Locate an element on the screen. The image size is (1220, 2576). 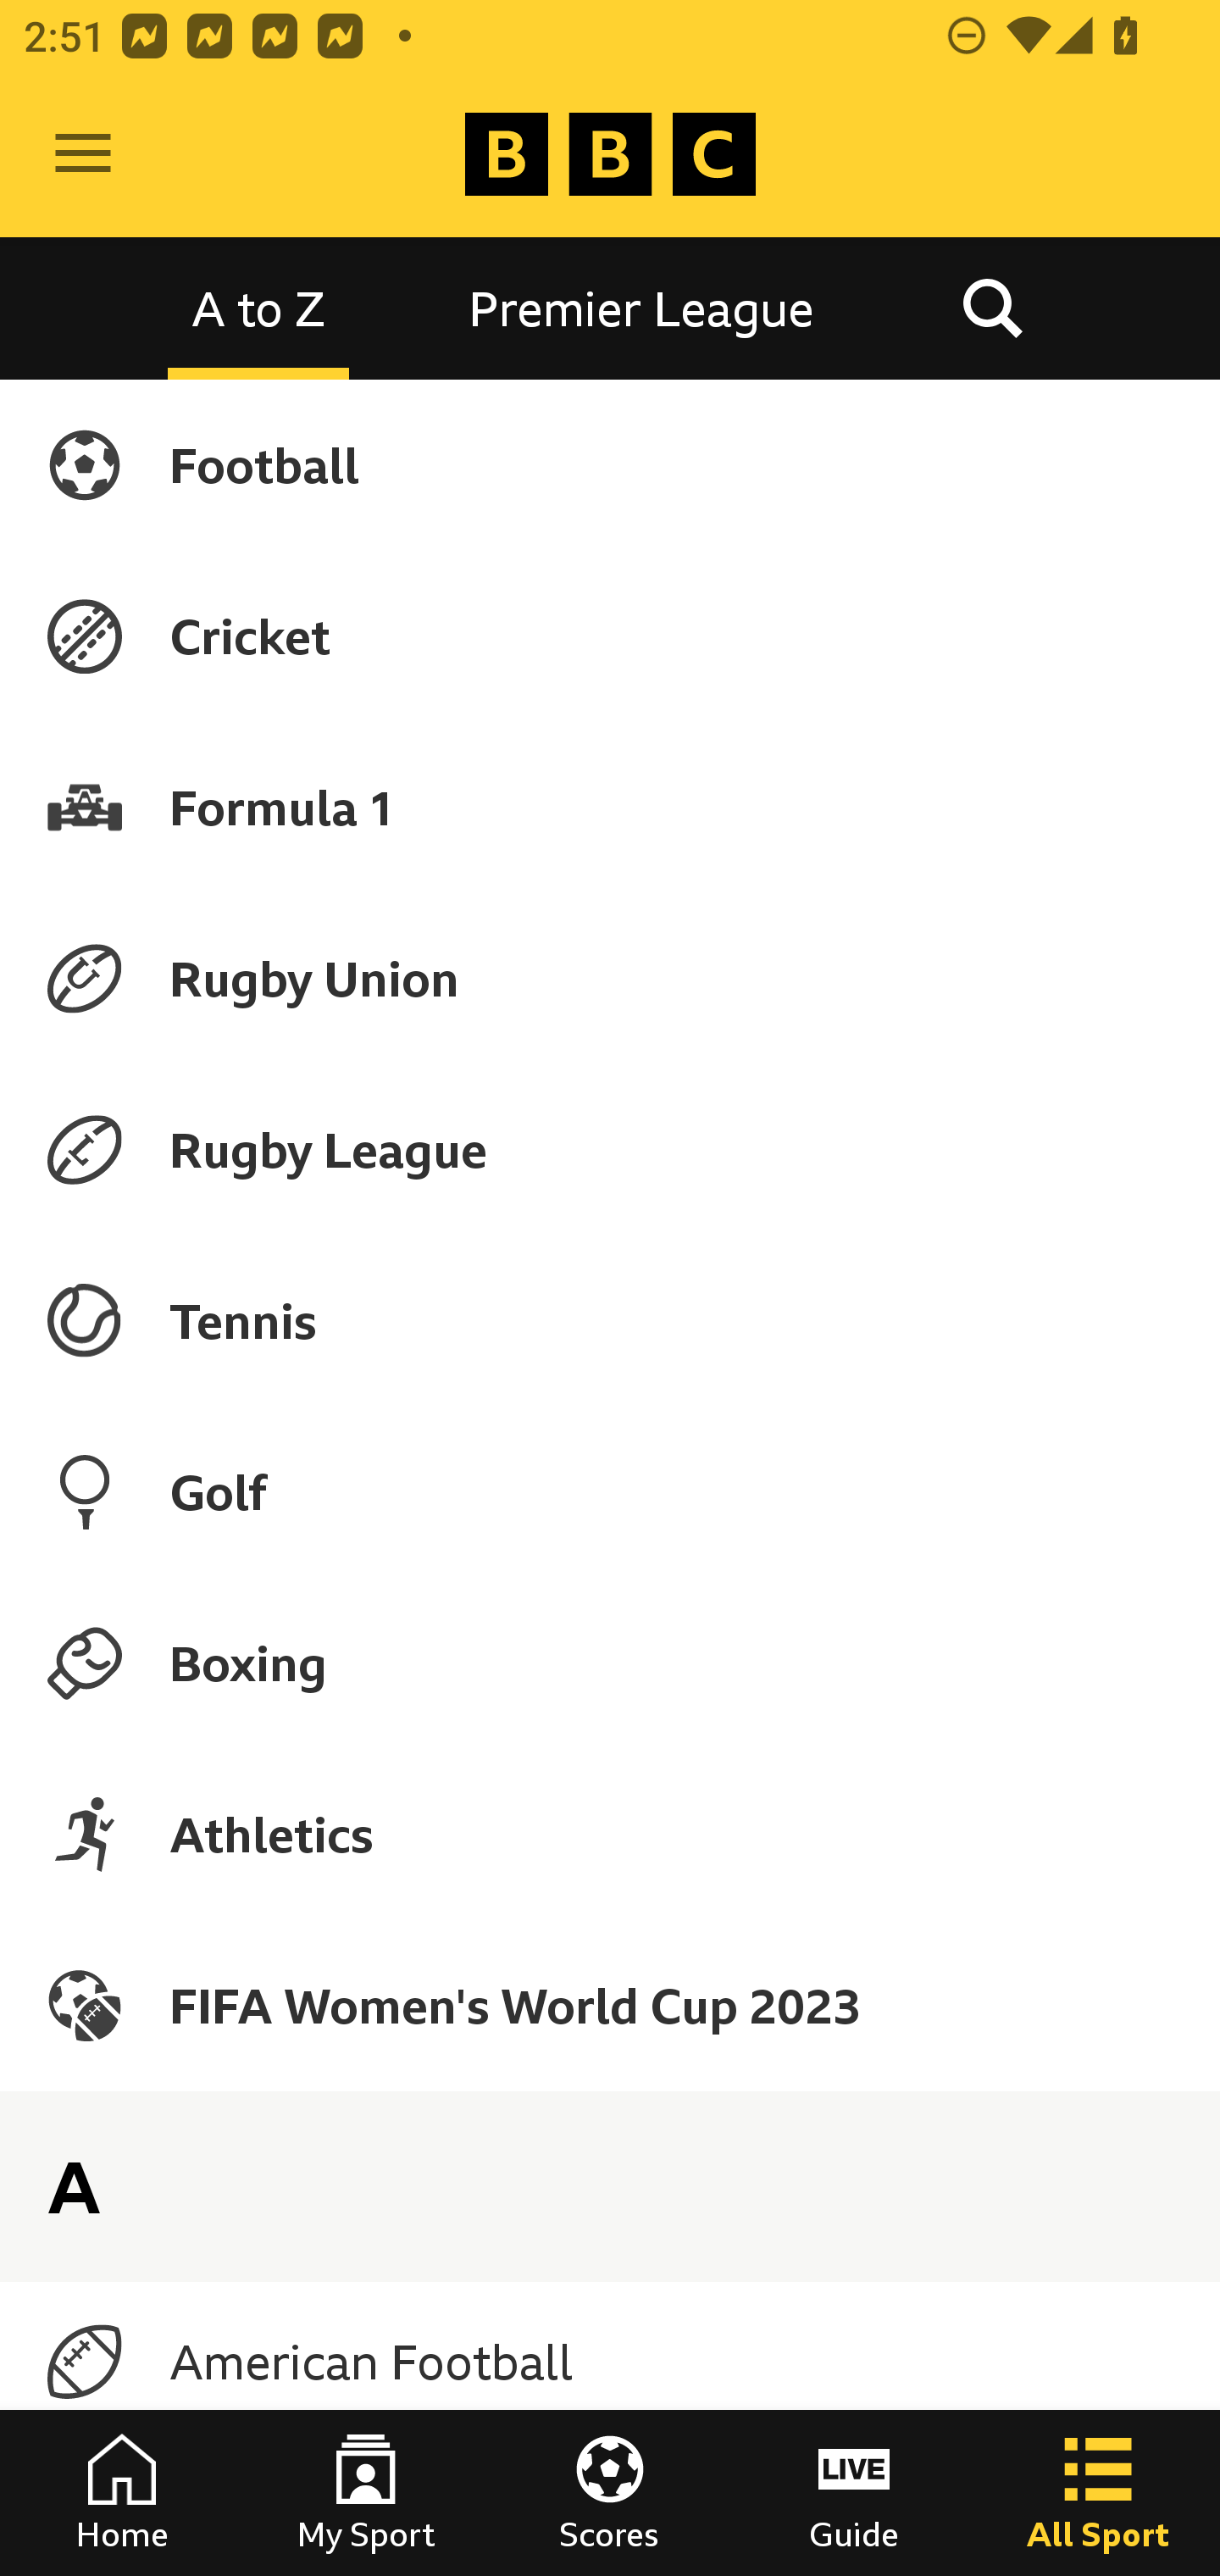
Guide is located at coordinates (854, 2493).